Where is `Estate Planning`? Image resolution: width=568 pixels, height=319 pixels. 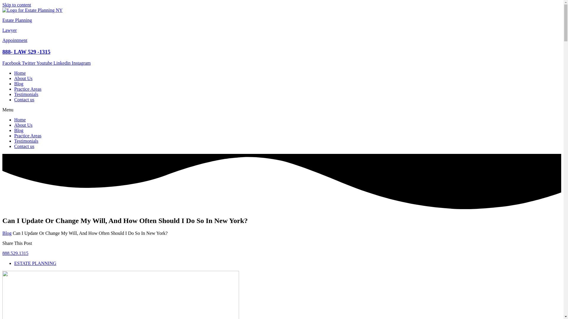 Estate Planning is located at coordinates (17, 20).